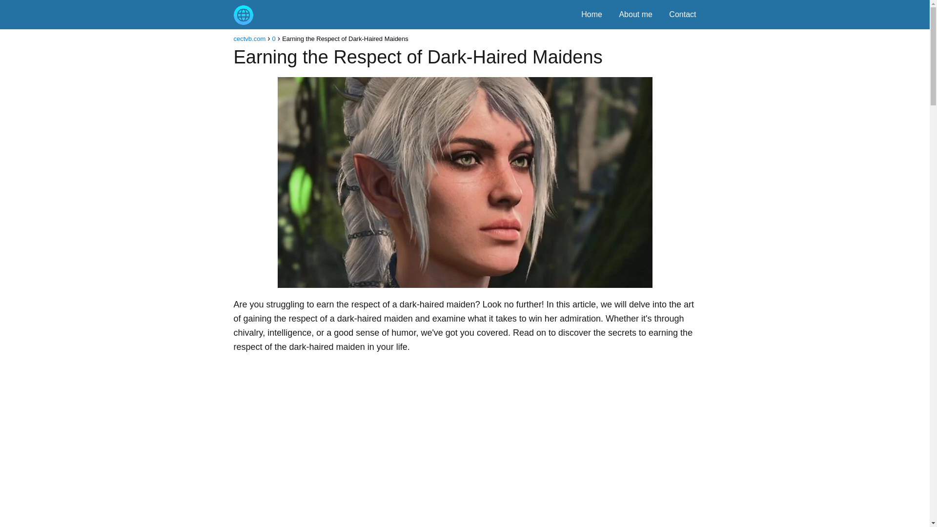  Describe the element at coordinates (591, 14) in the screenshot. I see `Home` at that location.